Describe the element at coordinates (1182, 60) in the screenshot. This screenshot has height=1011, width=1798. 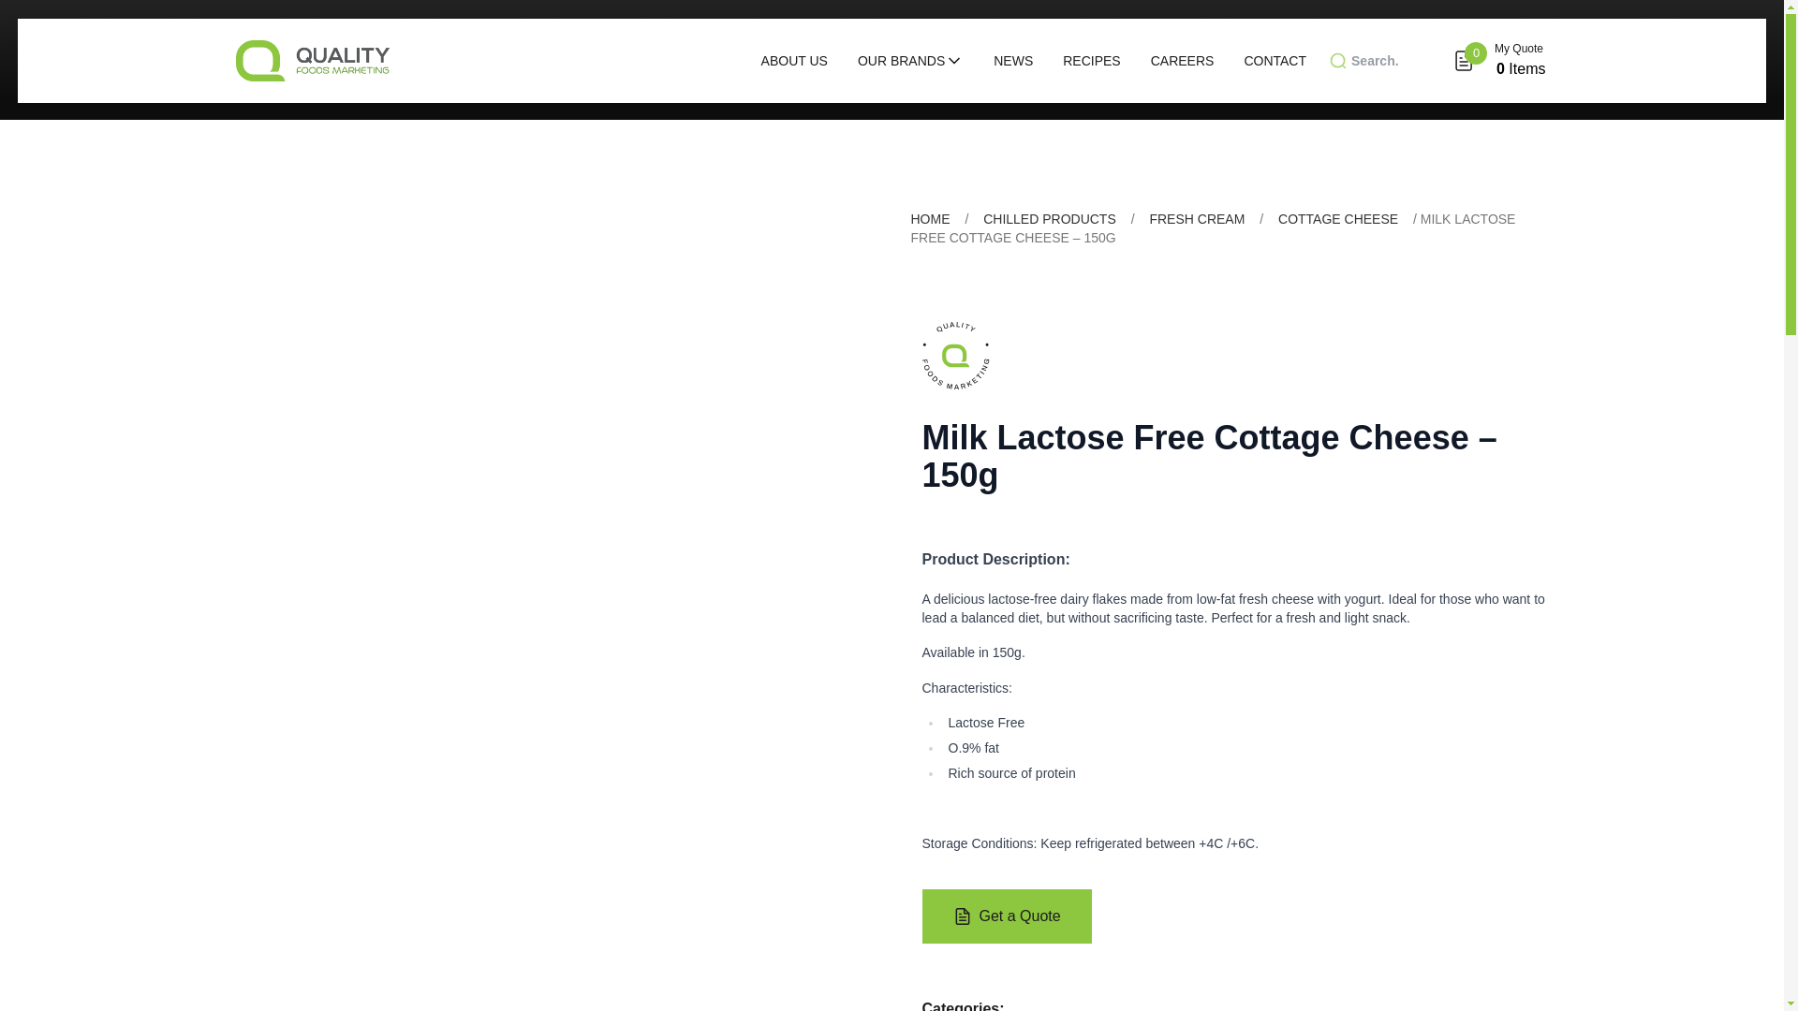
I see `CAREERS` at that location.